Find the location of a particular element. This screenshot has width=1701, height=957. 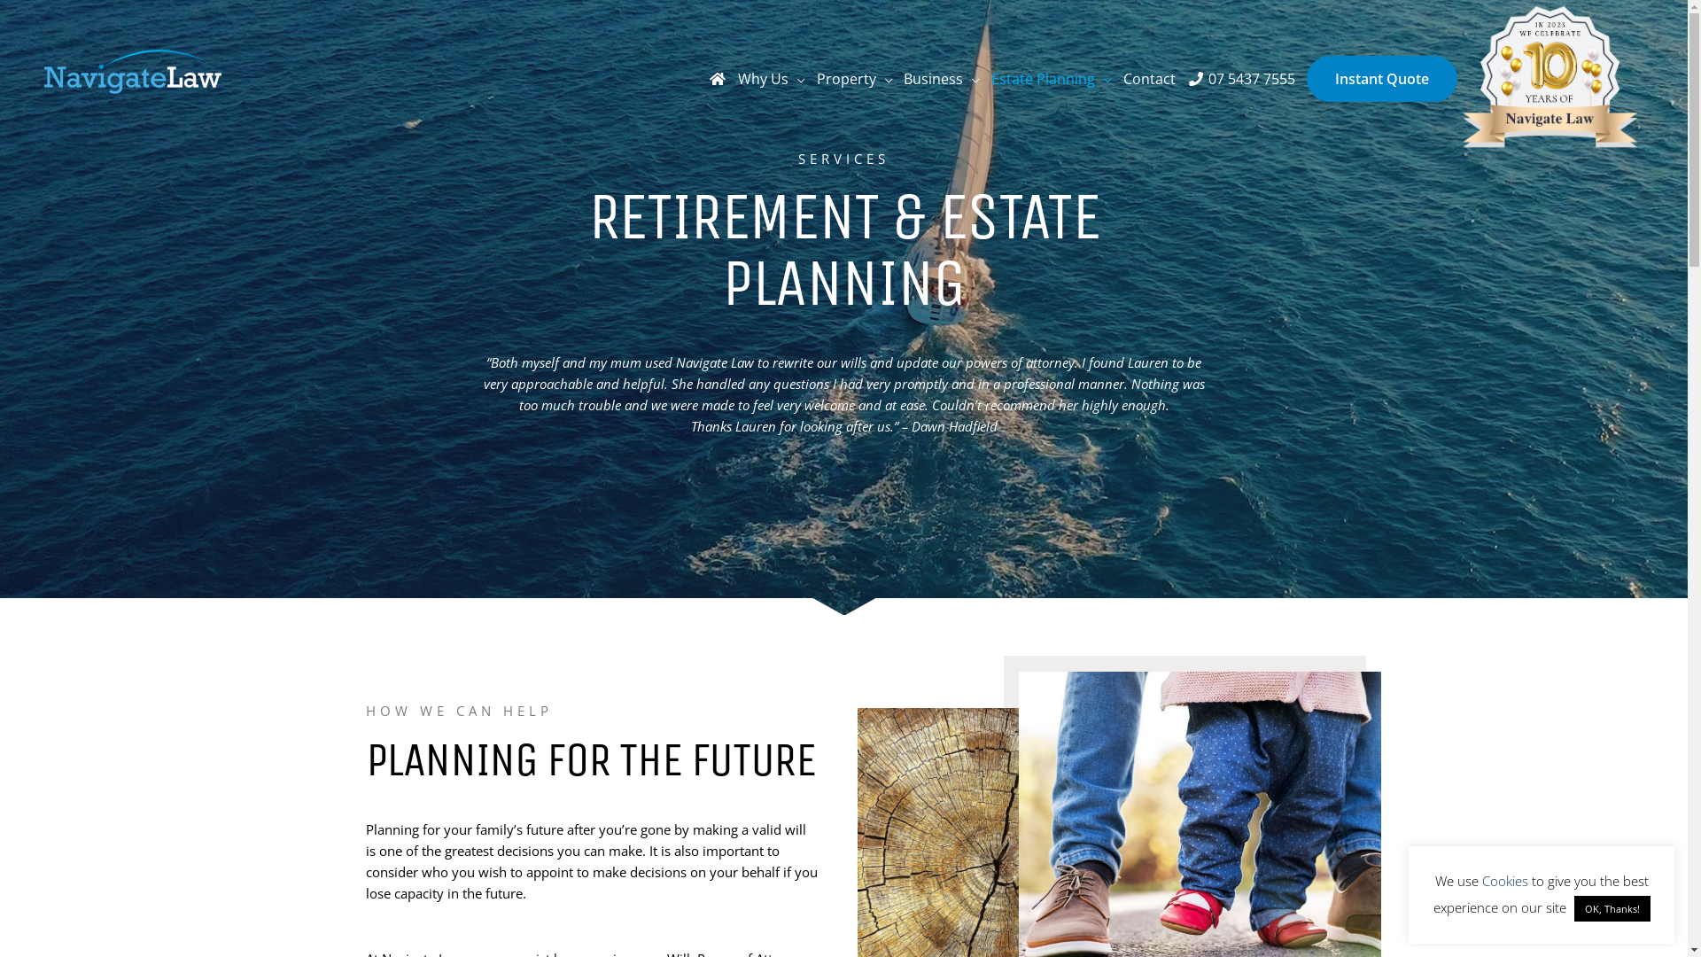

Instant Quote is located at coordinates (1382, 79).